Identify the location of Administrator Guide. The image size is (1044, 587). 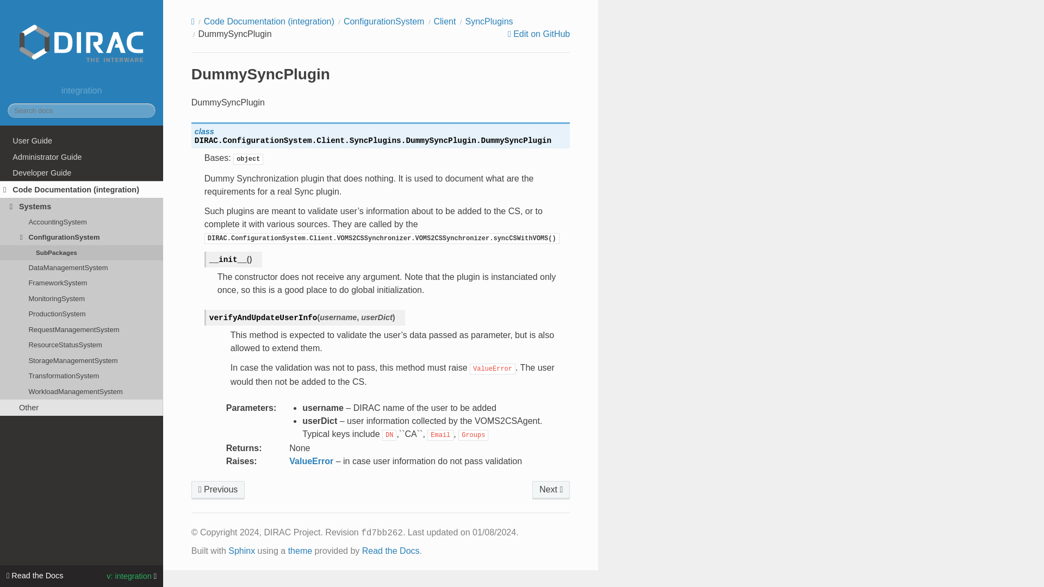
(82, 157).